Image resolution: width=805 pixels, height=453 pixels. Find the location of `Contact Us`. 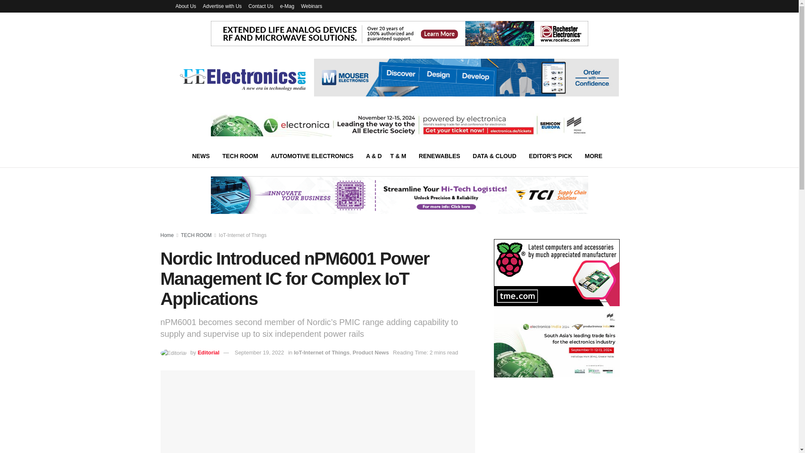

Contact Us is located at coordinates (261, 6).